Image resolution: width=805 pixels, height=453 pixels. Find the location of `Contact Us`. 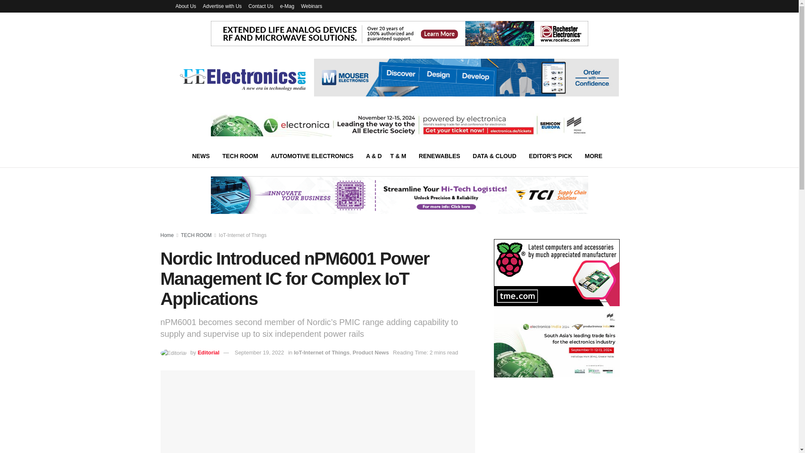

Contact Us is located at coordinates (261, 6).